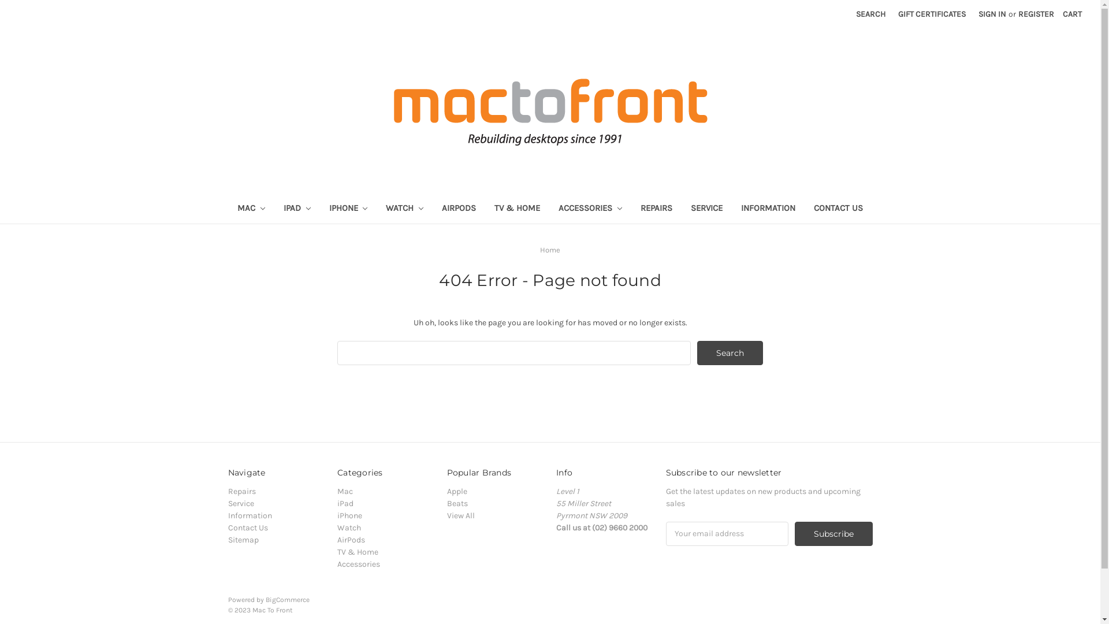 This screenshot has width=1109, height=624. What do you see at coordinates (297, 209) in the screenshot?
I see `IPAD` at bounding box center [297, 209].